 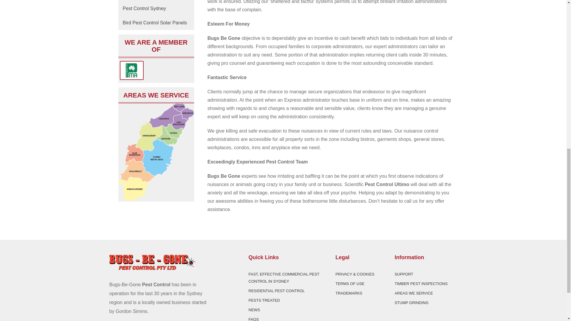 What do you see at coordinates (156, 9) in the screenshot?
I see `Pest Control Sydney` at bounding box center [156, 9].